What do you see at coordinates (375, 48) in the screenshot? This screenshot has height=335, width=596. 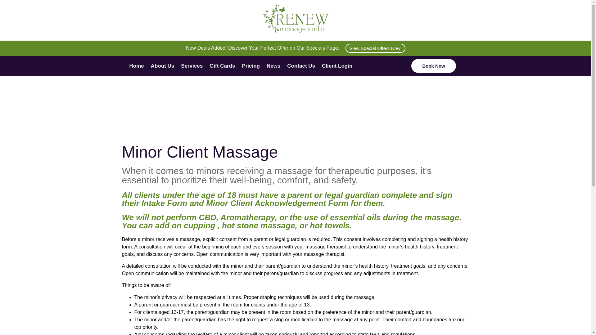 I see `View Special Offers Now!` at bounding box center [375, 48].